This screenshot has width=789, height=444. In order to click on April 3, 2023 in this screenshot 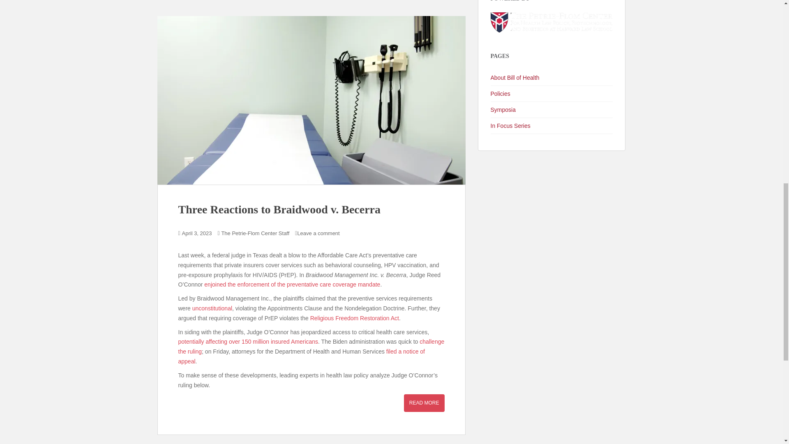, I will do `click(197, 233)`.